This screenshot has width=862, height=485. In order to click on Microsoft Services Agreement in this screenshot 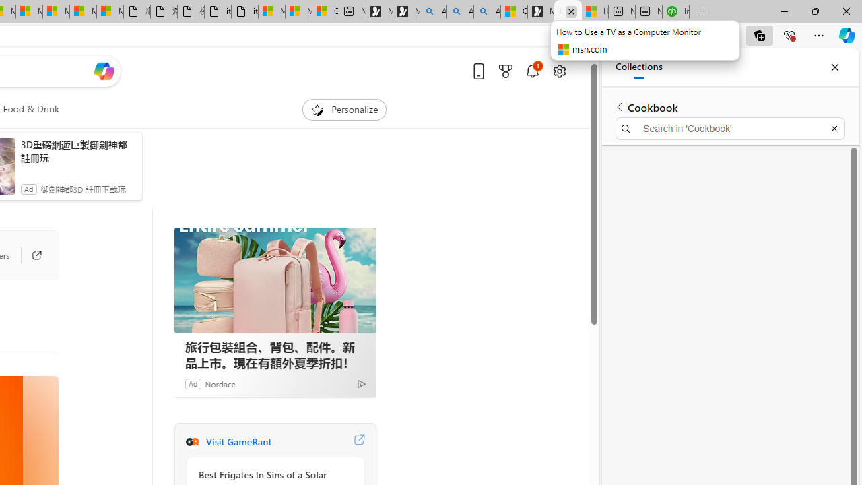, I will do `click(29, 12)`.